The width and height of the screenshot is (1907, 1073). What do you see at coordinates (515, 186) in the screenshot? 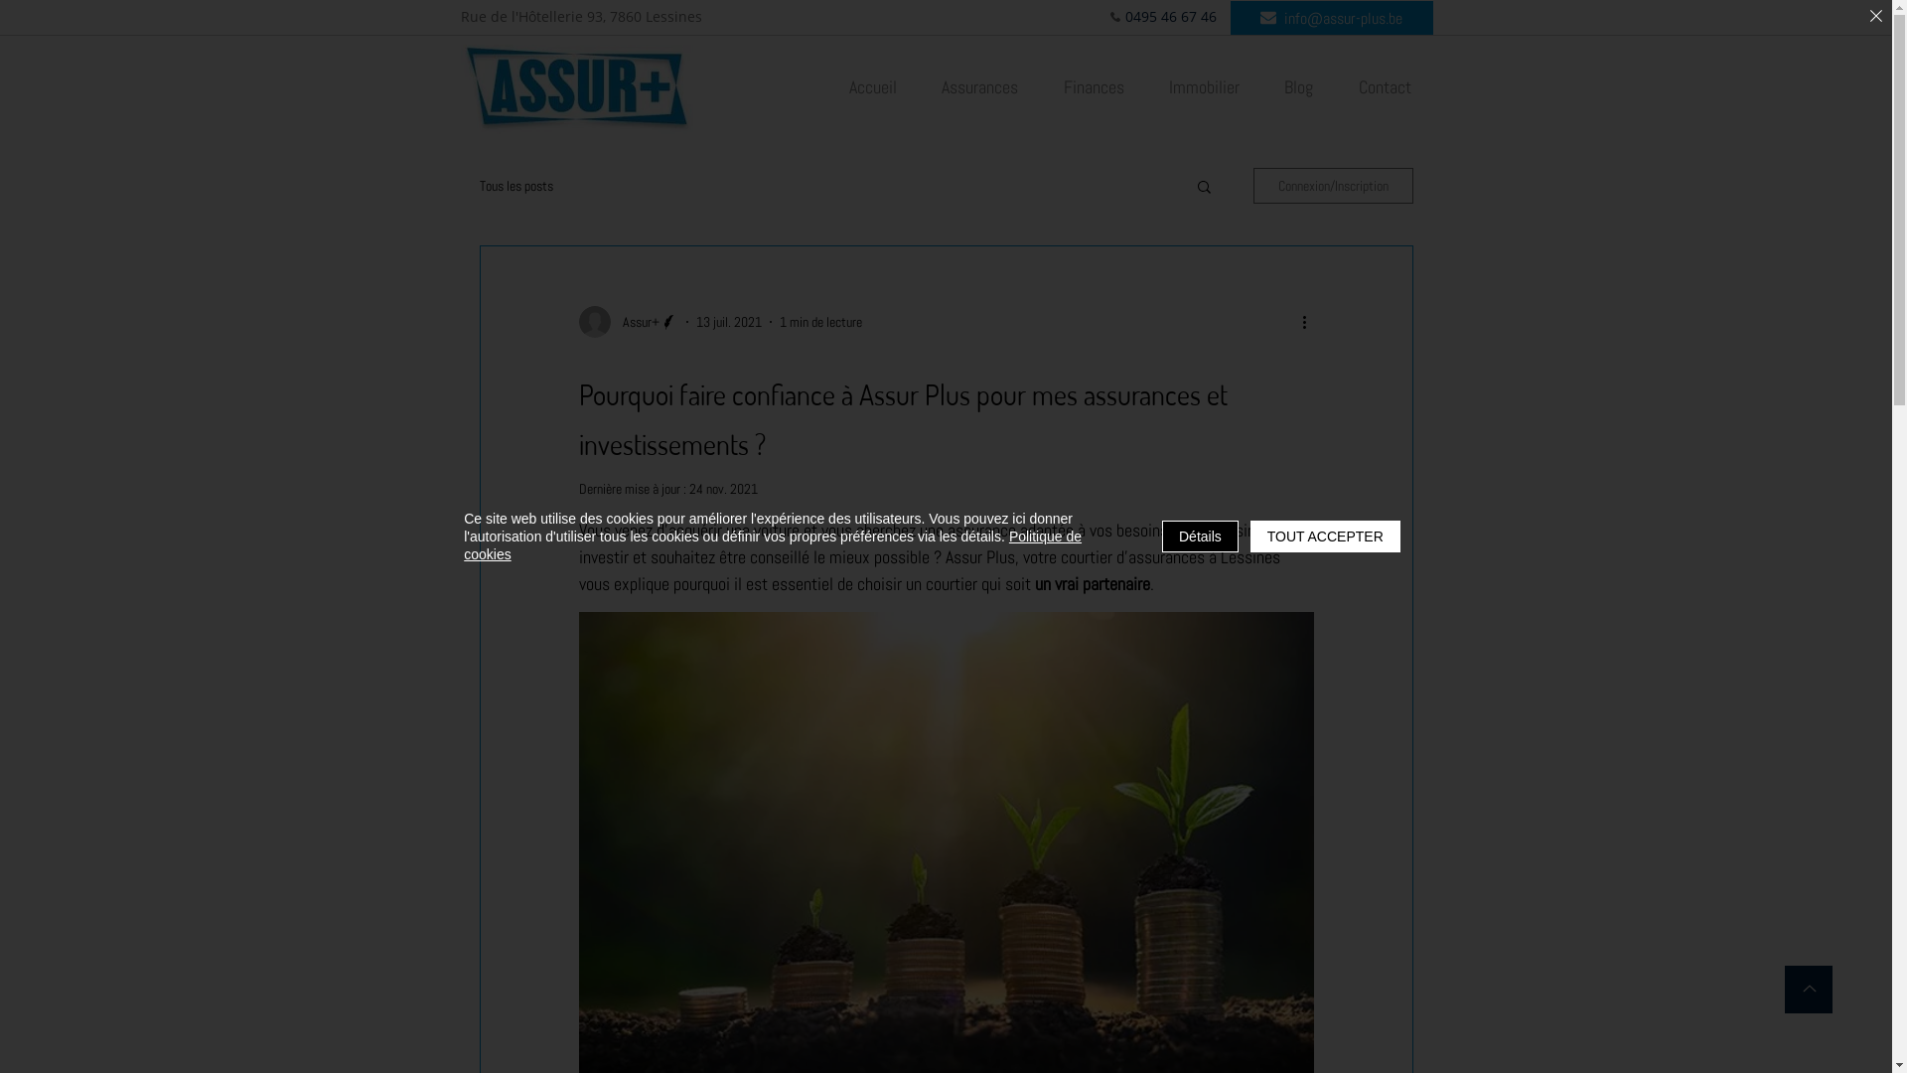
I see `Tous les posts` at bounding box center [515, 186].